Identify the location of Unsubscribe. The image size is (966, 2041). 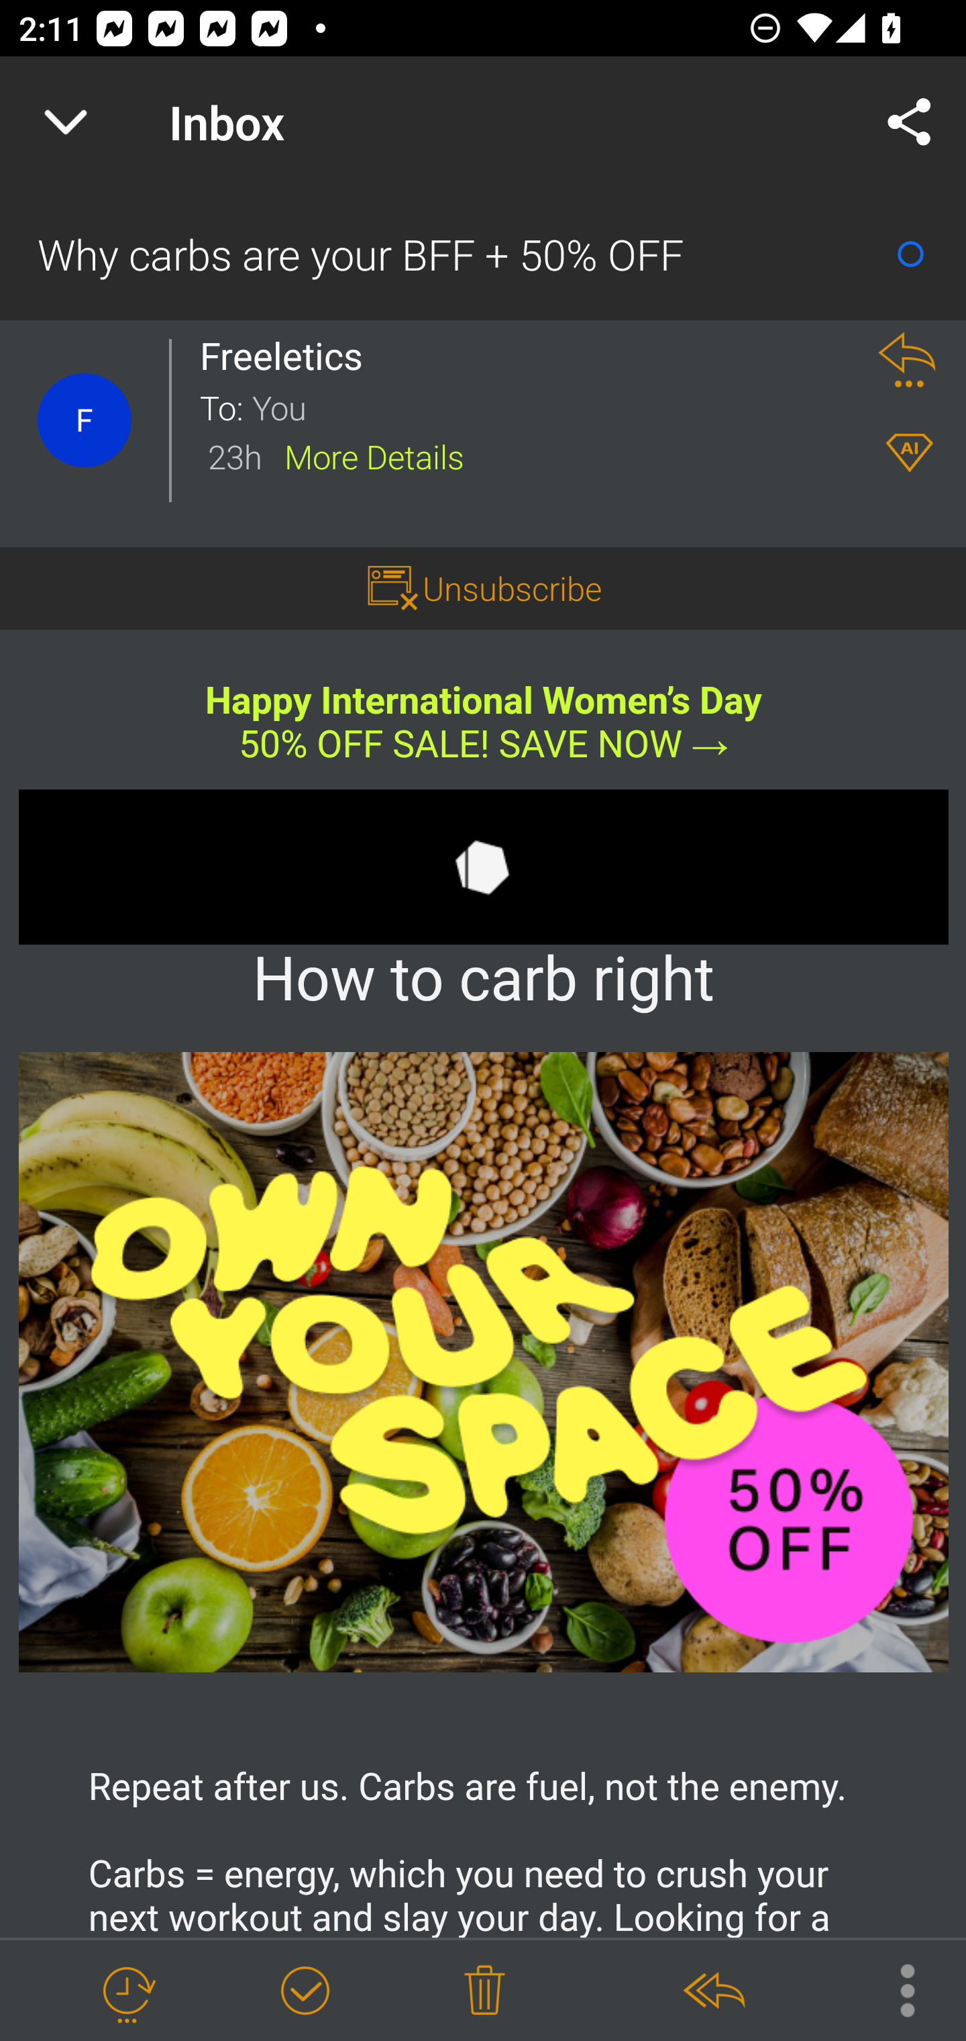
(513, 587).